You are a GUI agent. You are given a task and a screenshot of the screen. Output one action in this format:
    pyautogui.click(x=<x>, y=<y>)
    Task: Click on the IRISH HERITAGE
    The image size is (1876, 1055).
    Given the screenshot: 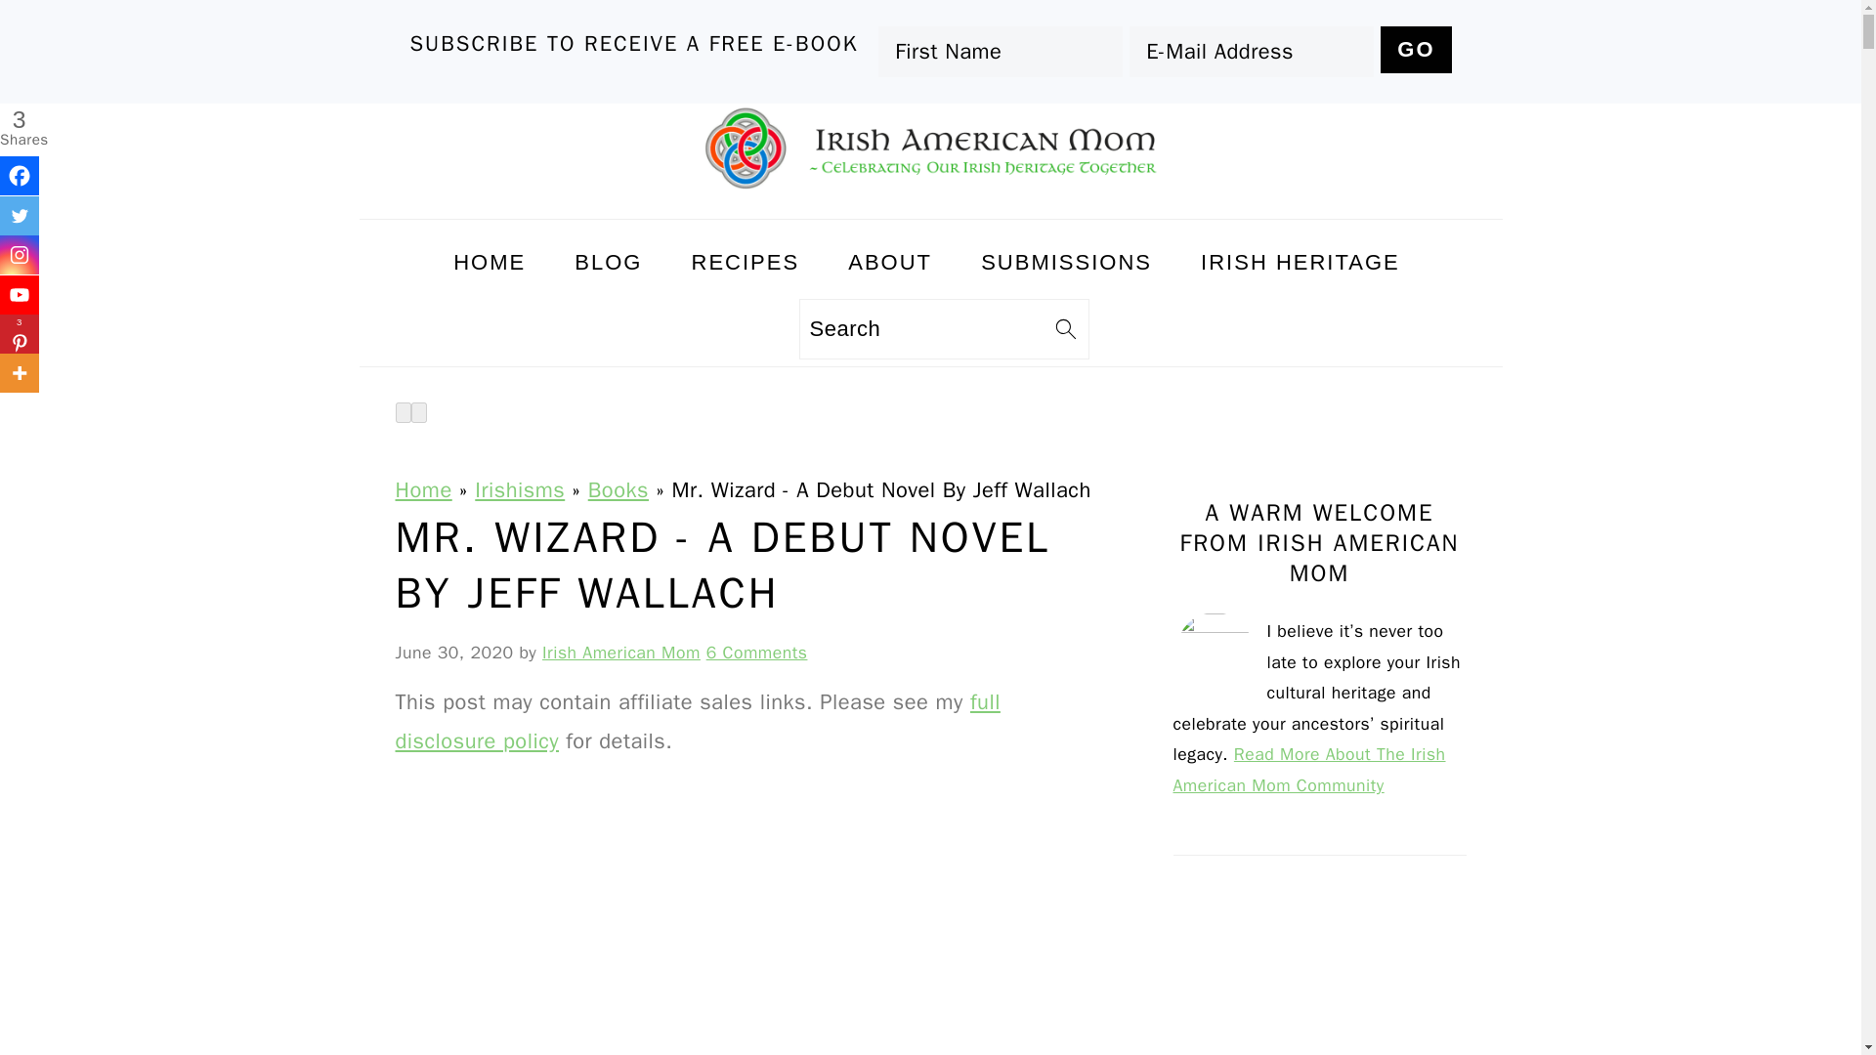 What is the action you would take?
    pyautogui.click(x=1300, y=262)
    